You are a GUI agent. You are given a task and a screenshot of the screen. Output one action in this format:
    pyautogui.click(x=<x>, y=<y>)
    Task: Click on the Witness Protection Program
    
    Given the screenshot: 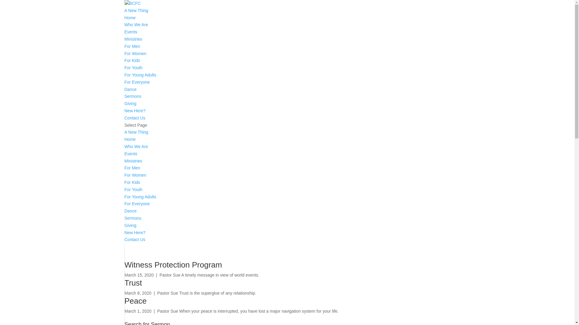 What is the action you would take?
    pyautogui.click(x=173, y=265)
    